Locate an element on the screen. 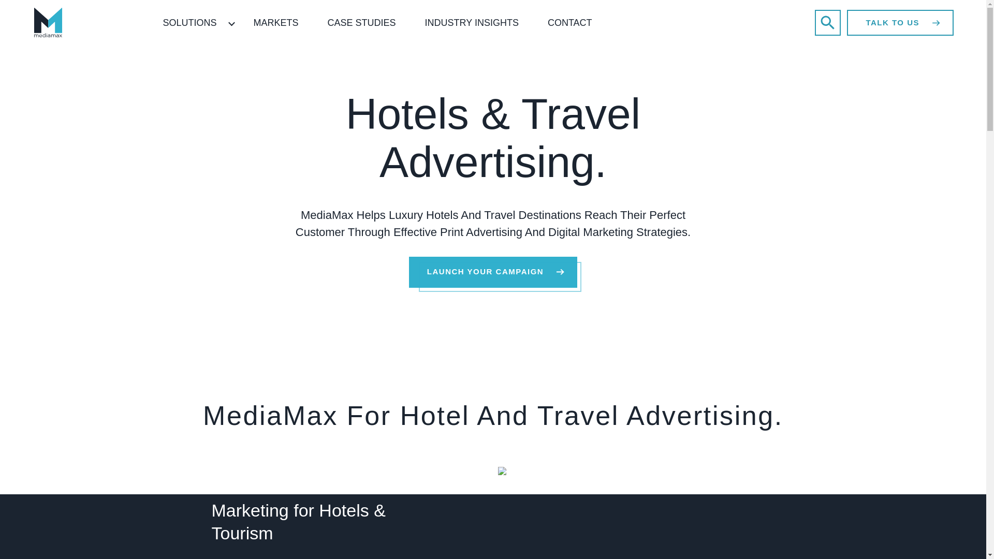 The image size is (994, 559). TALK TO US is located at coordinates (900, 23).